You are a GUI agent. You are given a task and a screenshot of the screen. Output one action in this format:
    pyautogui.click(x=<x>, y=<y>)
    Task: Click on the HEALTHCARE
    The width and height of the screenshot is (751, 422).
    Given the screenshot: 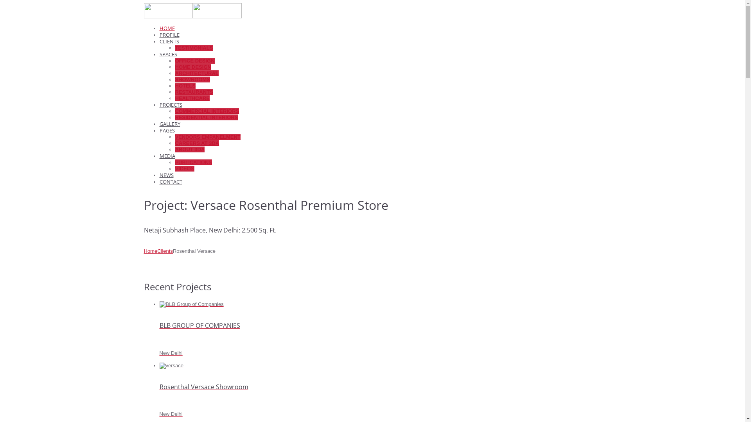 What is the action you would take?
    pyautogui.click(x=192, y=98)
    